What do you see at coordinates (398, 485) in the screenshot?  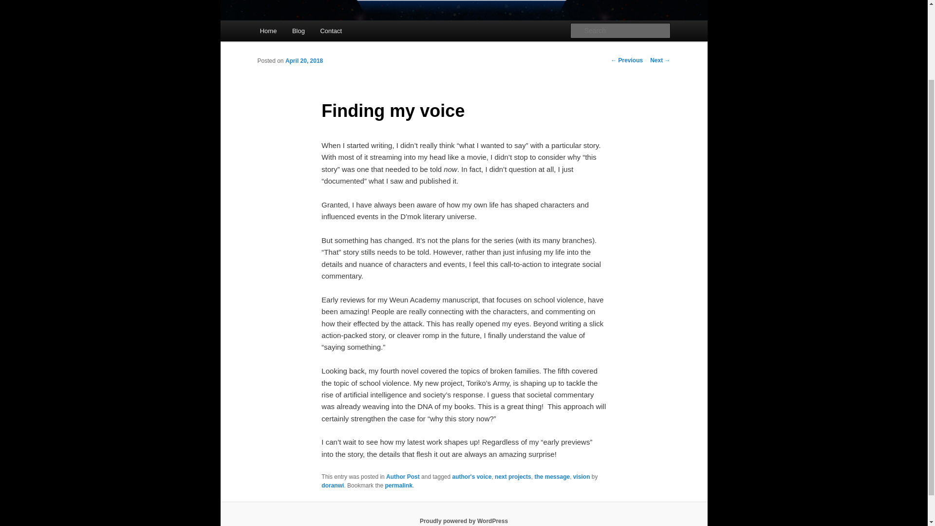 I see `Permalink to Finding my voice` at bounding box center [398, 485].